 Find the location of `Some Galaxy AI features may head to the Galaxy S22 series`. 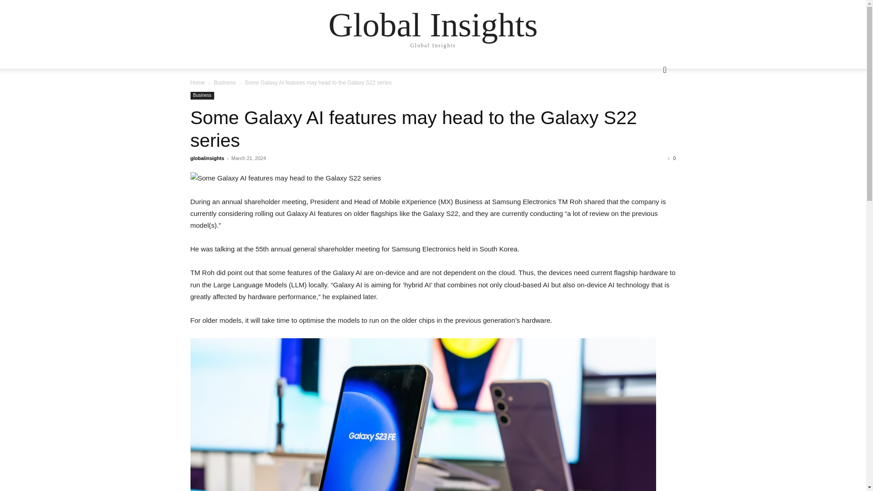

Some Galaxy AI features may head to the Galaxy S22 series is located at coordinates (413, 129).